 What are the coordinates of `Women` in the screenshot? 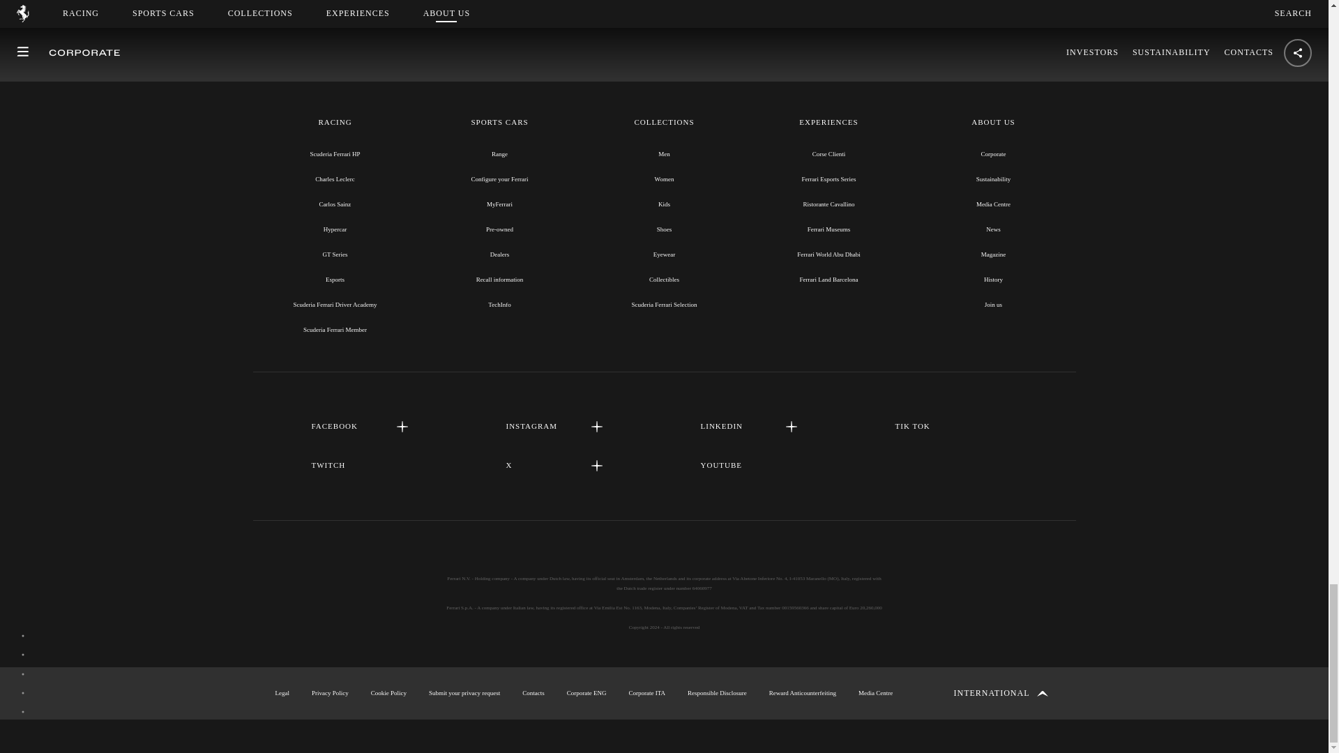 It's located at (664, 178).